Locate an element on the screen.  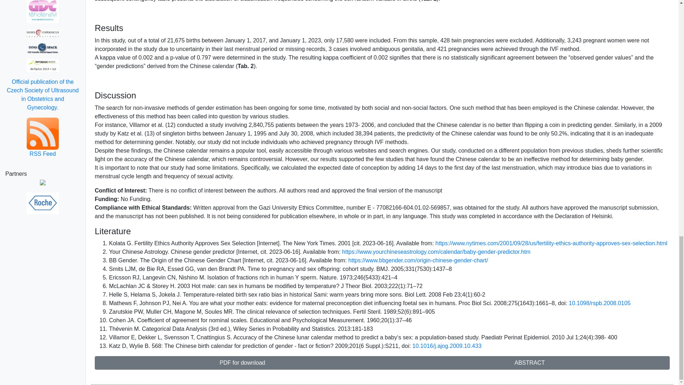
Scientific Journal is located at coordinates (43, 48).